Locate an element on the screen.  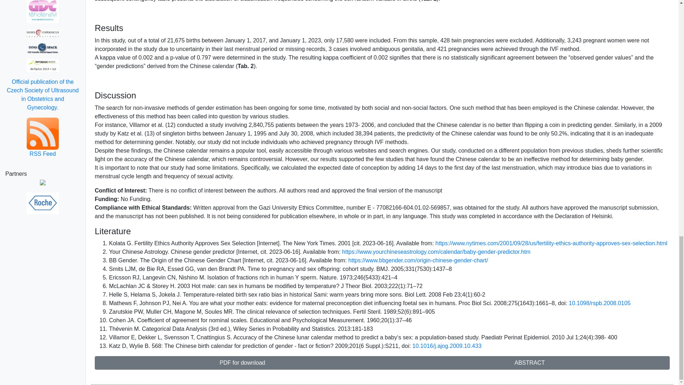
Scientific Journal is located at coordinates (43, 48).